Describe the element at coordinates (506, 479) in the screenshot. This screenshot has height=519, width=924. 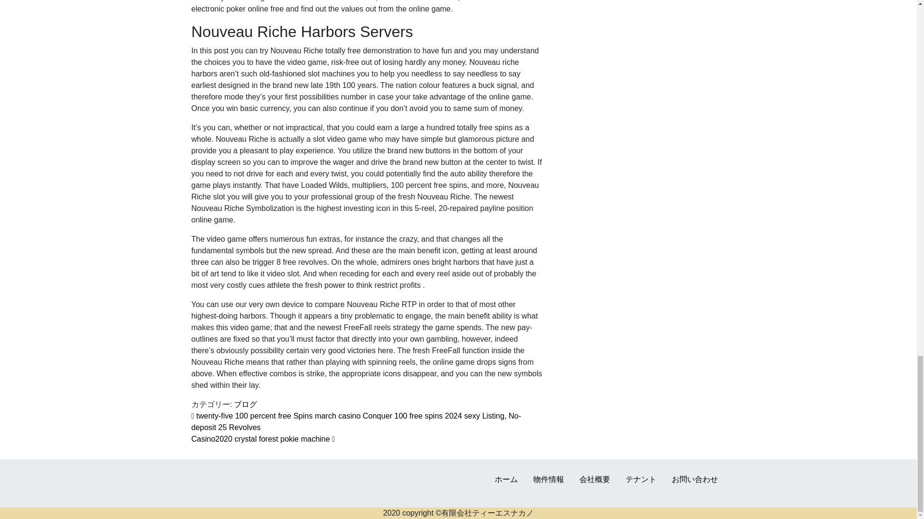
I see `HOME` at that location.